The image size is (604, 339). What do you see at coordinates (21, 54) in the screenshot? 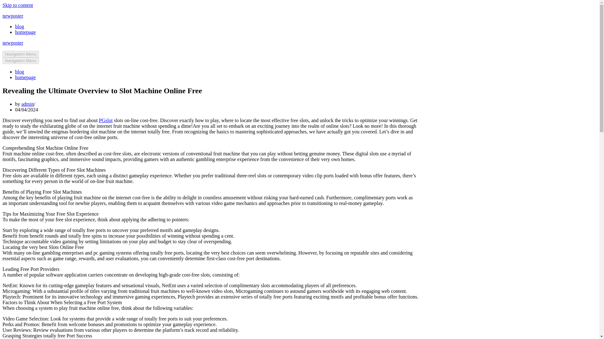
I see `Navigation Menu` at bounding box center [21, 54].